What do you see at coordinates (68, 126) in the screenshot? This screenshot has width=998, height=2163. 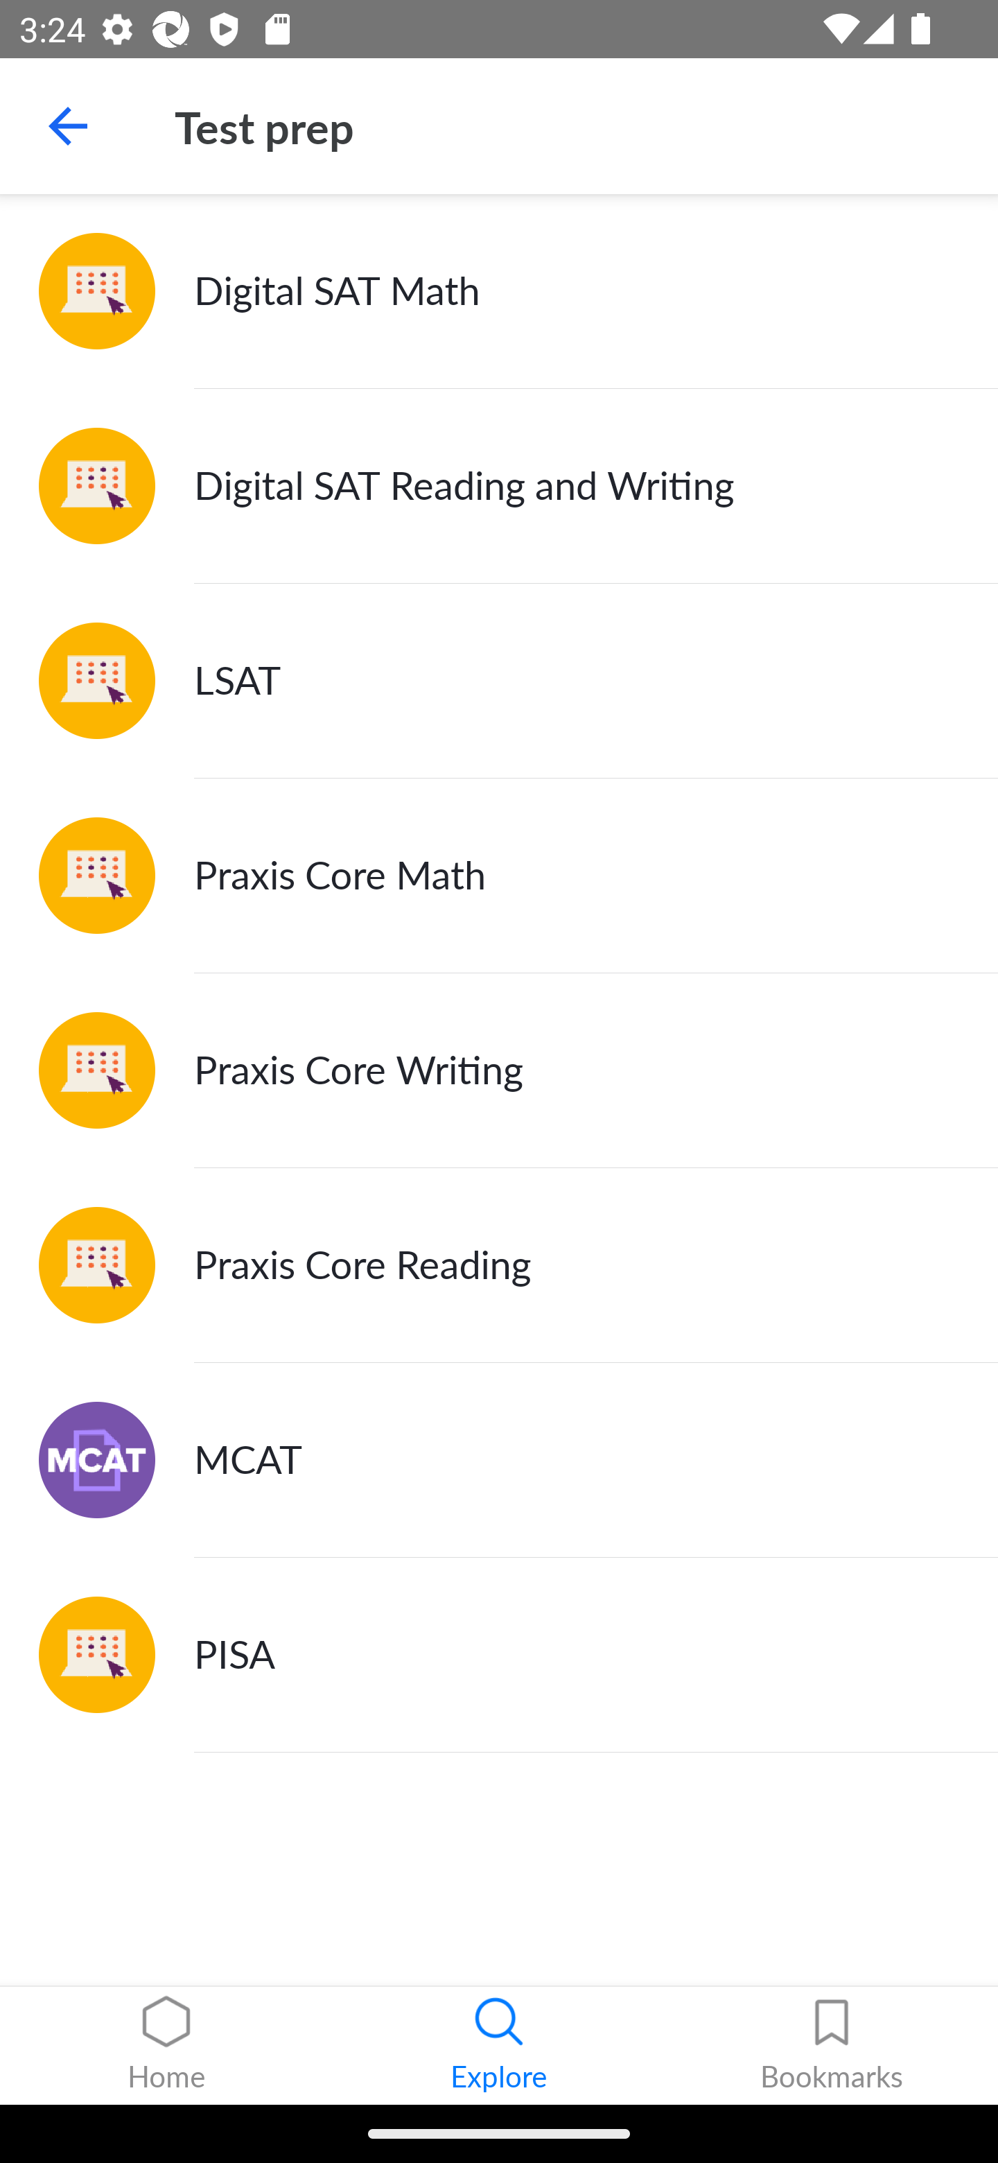 I see `Navigate up` at bounding box center [68, 126].